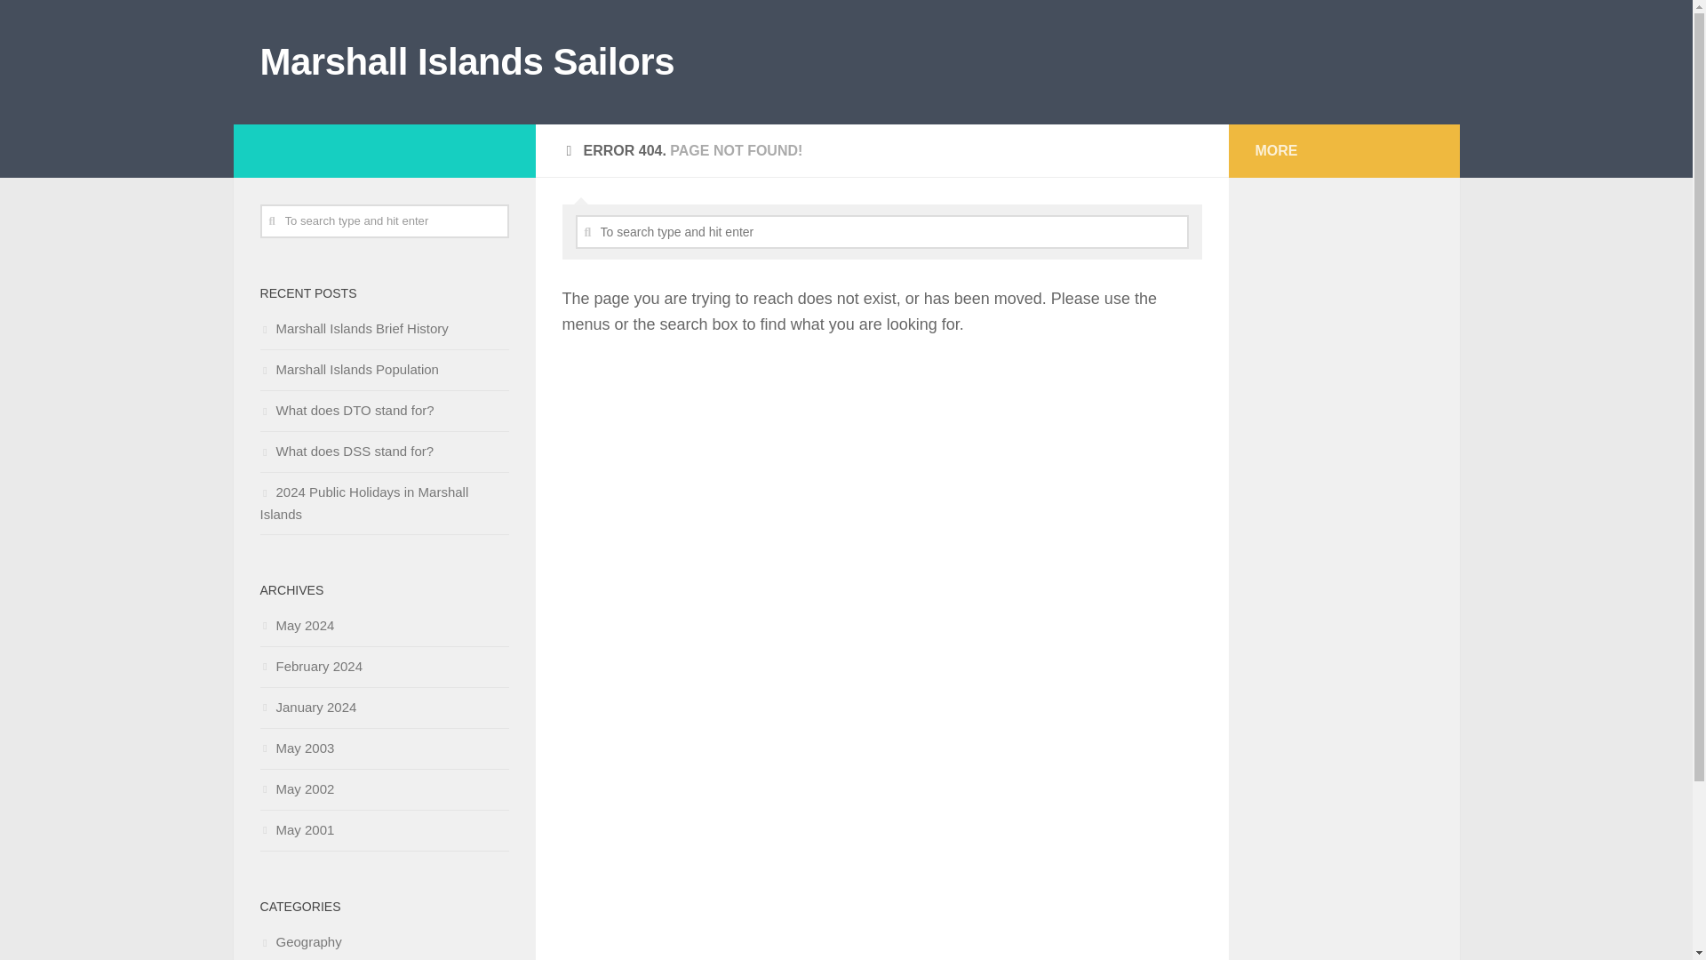 This screenshot has height=960, width=1706. Describe the element at coordinates (348, 370) in the screenshot. I see `Marshall Islands Population` at that location.